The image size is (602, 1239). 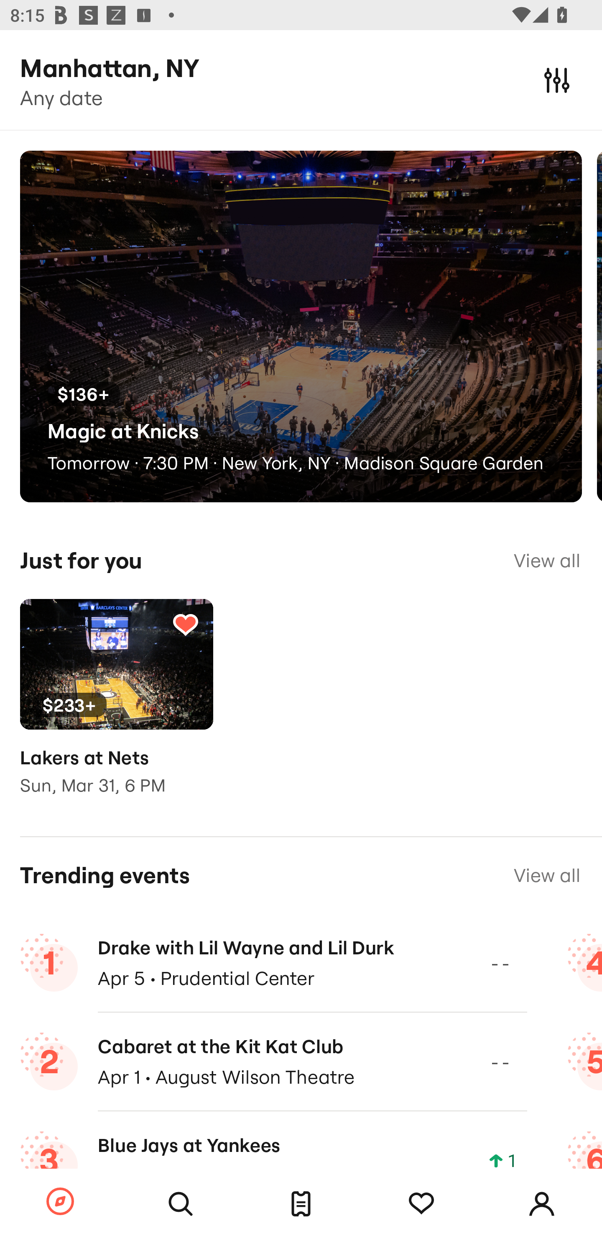 I want to click on Tracking $233+ Lakers at Nets Sun, Mar 31, 6 PM, so click(x=116, y=707).